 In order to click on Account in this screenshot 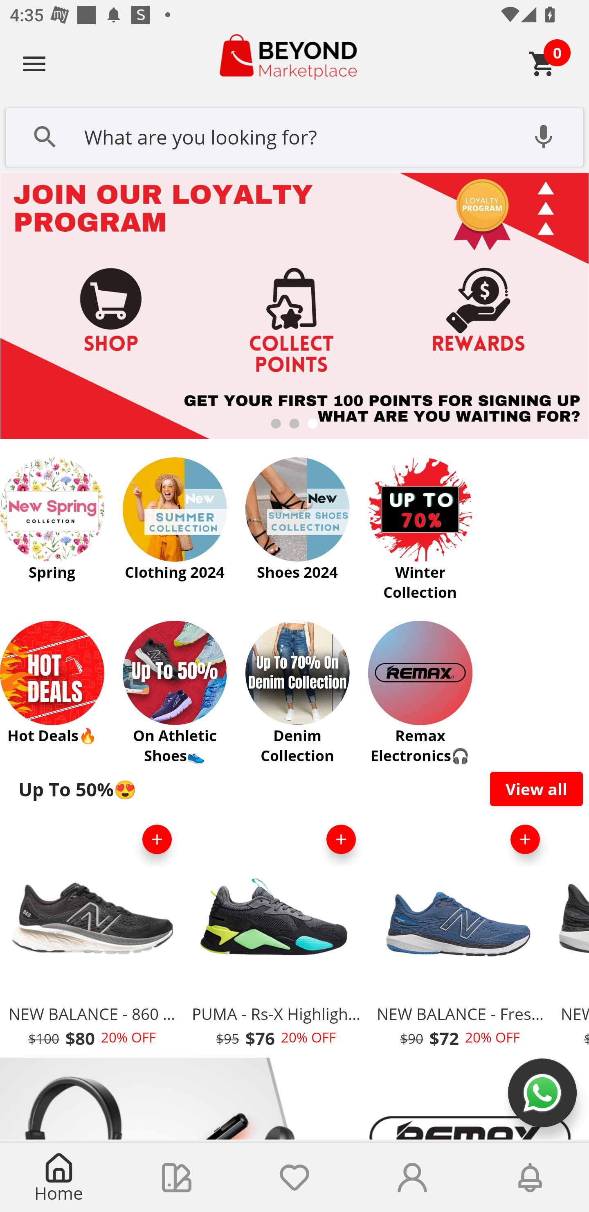, I will do `click(412, 1178)`.